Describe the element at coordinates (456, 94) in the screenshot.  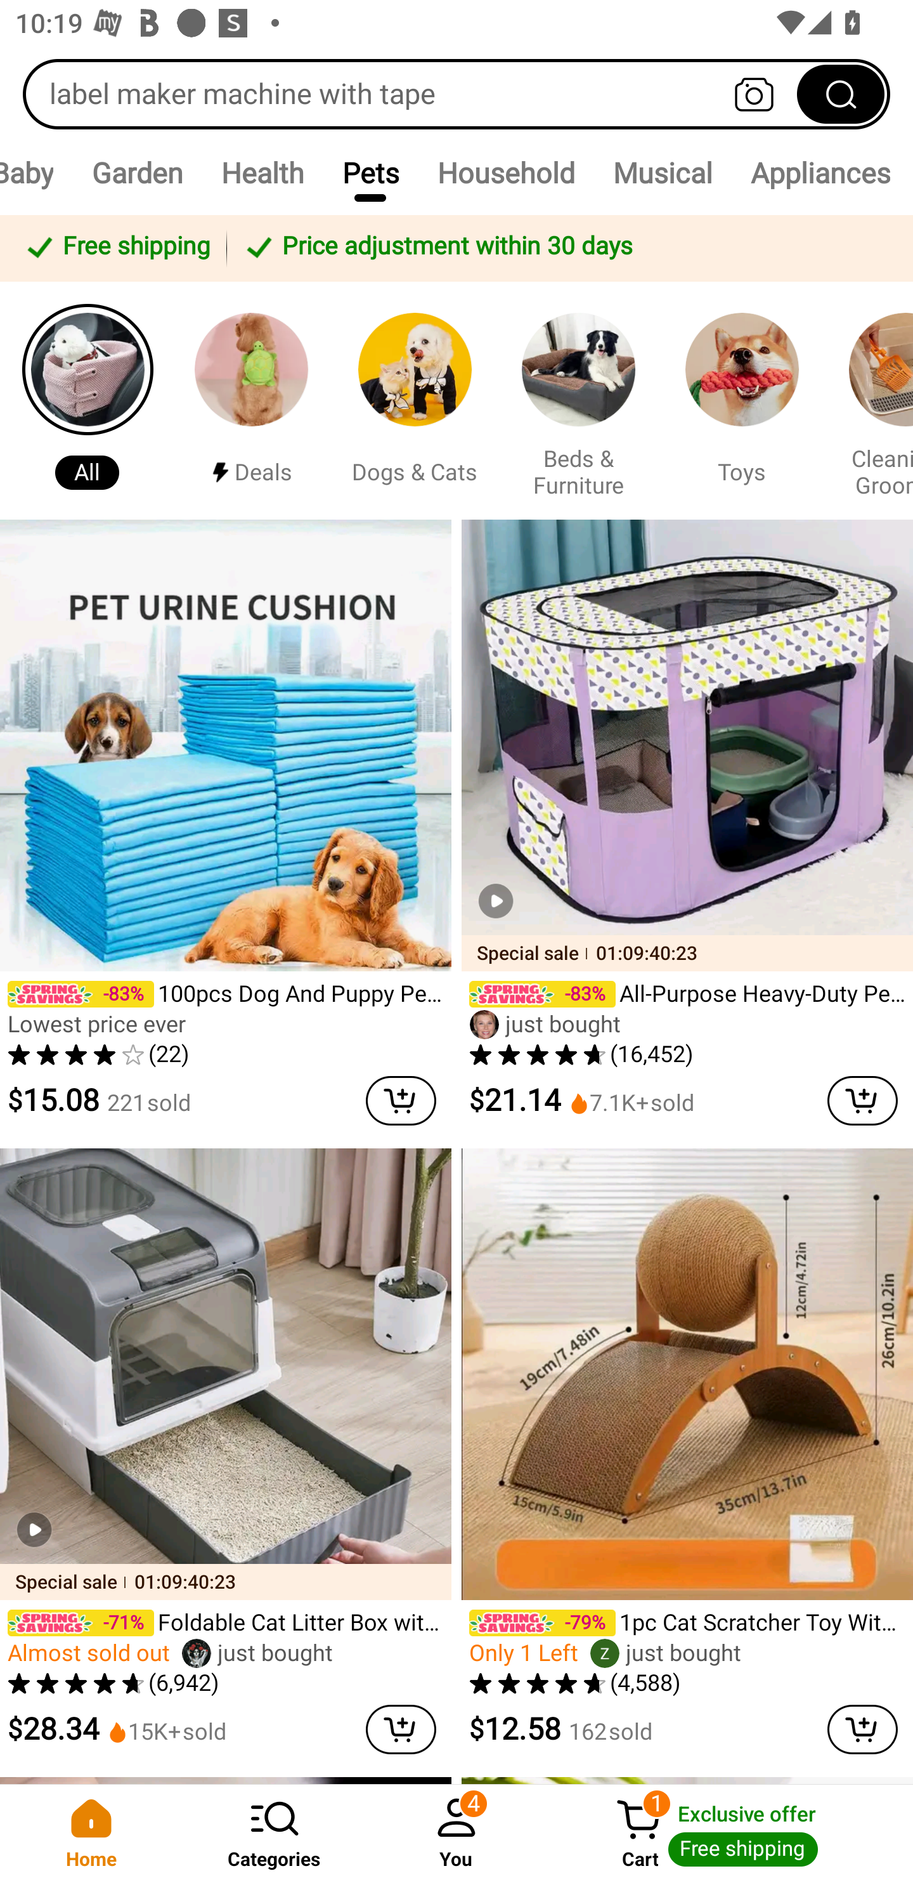
I see `label maker machine with tape` at that location.